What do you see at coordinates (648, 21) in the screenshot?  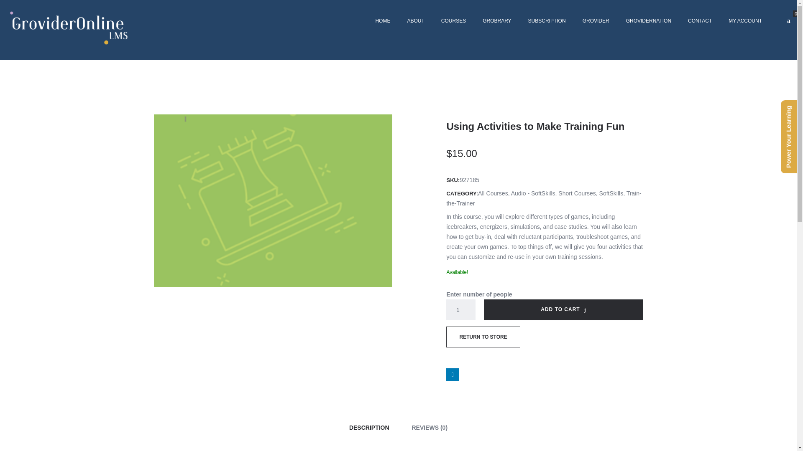 I see `GROVIDERNATION` at bounding box center [648, 21].